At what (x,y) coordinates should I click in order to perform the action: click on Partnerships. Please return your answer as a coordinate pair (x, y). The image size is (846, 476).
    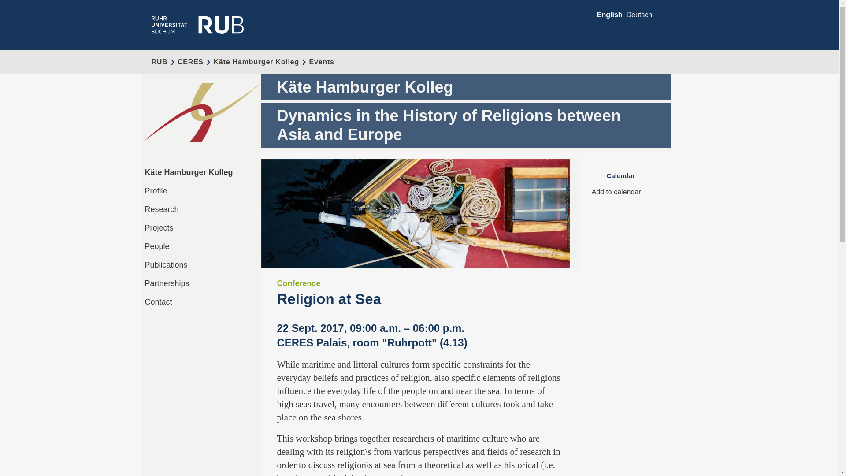
    Looking at the image, I should click on (167, 283).